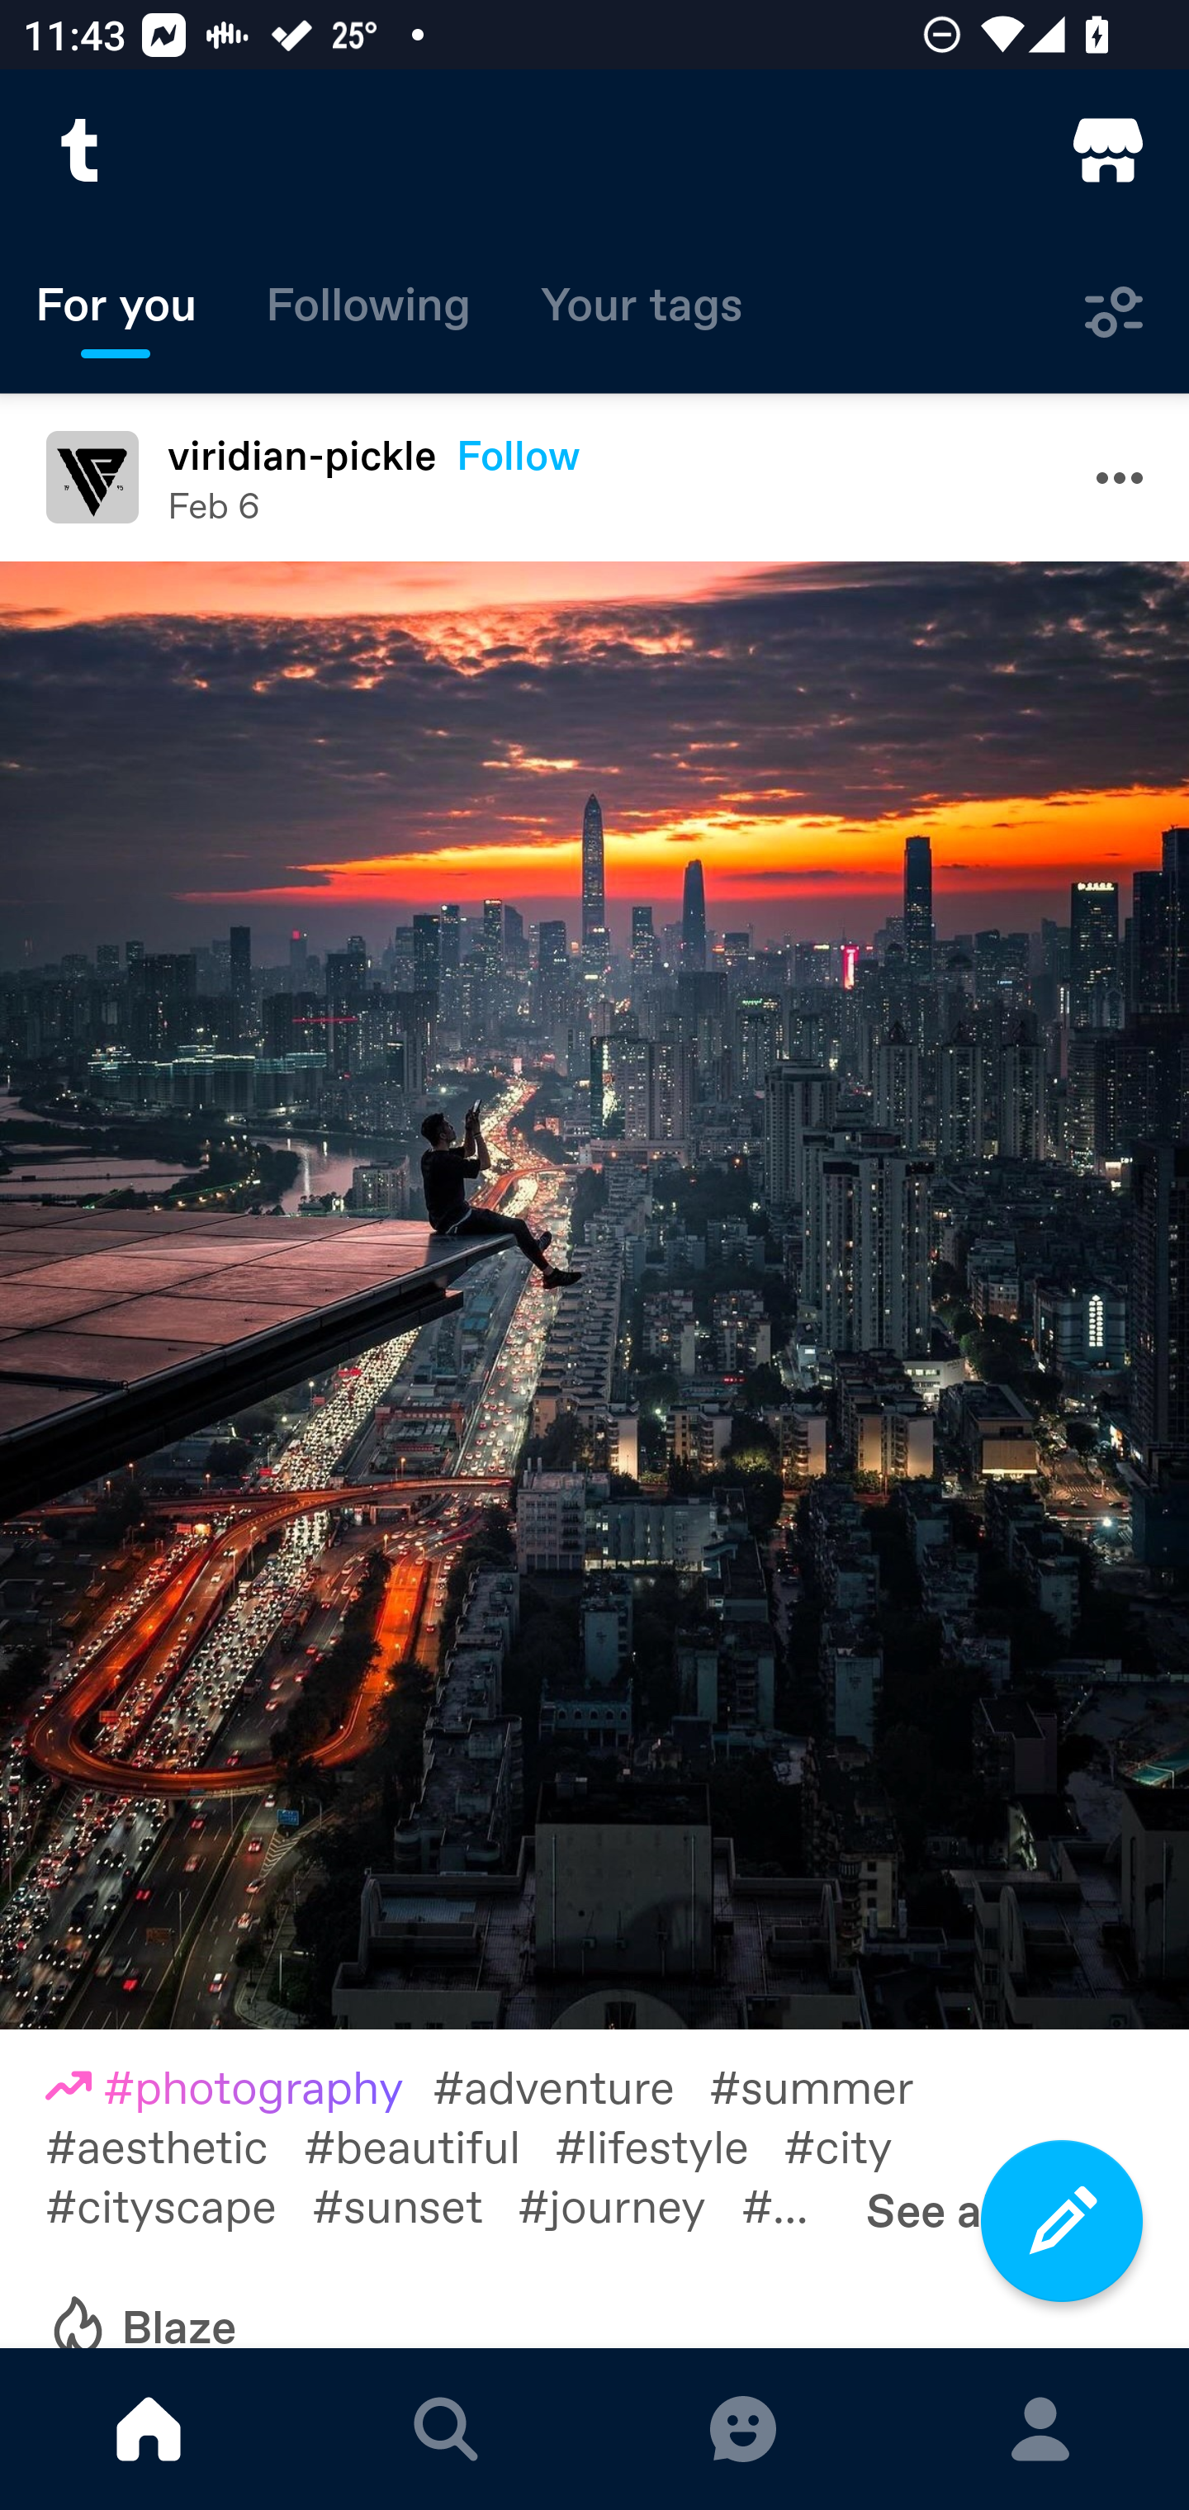  Describe the element at coordinates (1040, 2429) in the screenshot. I see `ACCOUNT` at that location.